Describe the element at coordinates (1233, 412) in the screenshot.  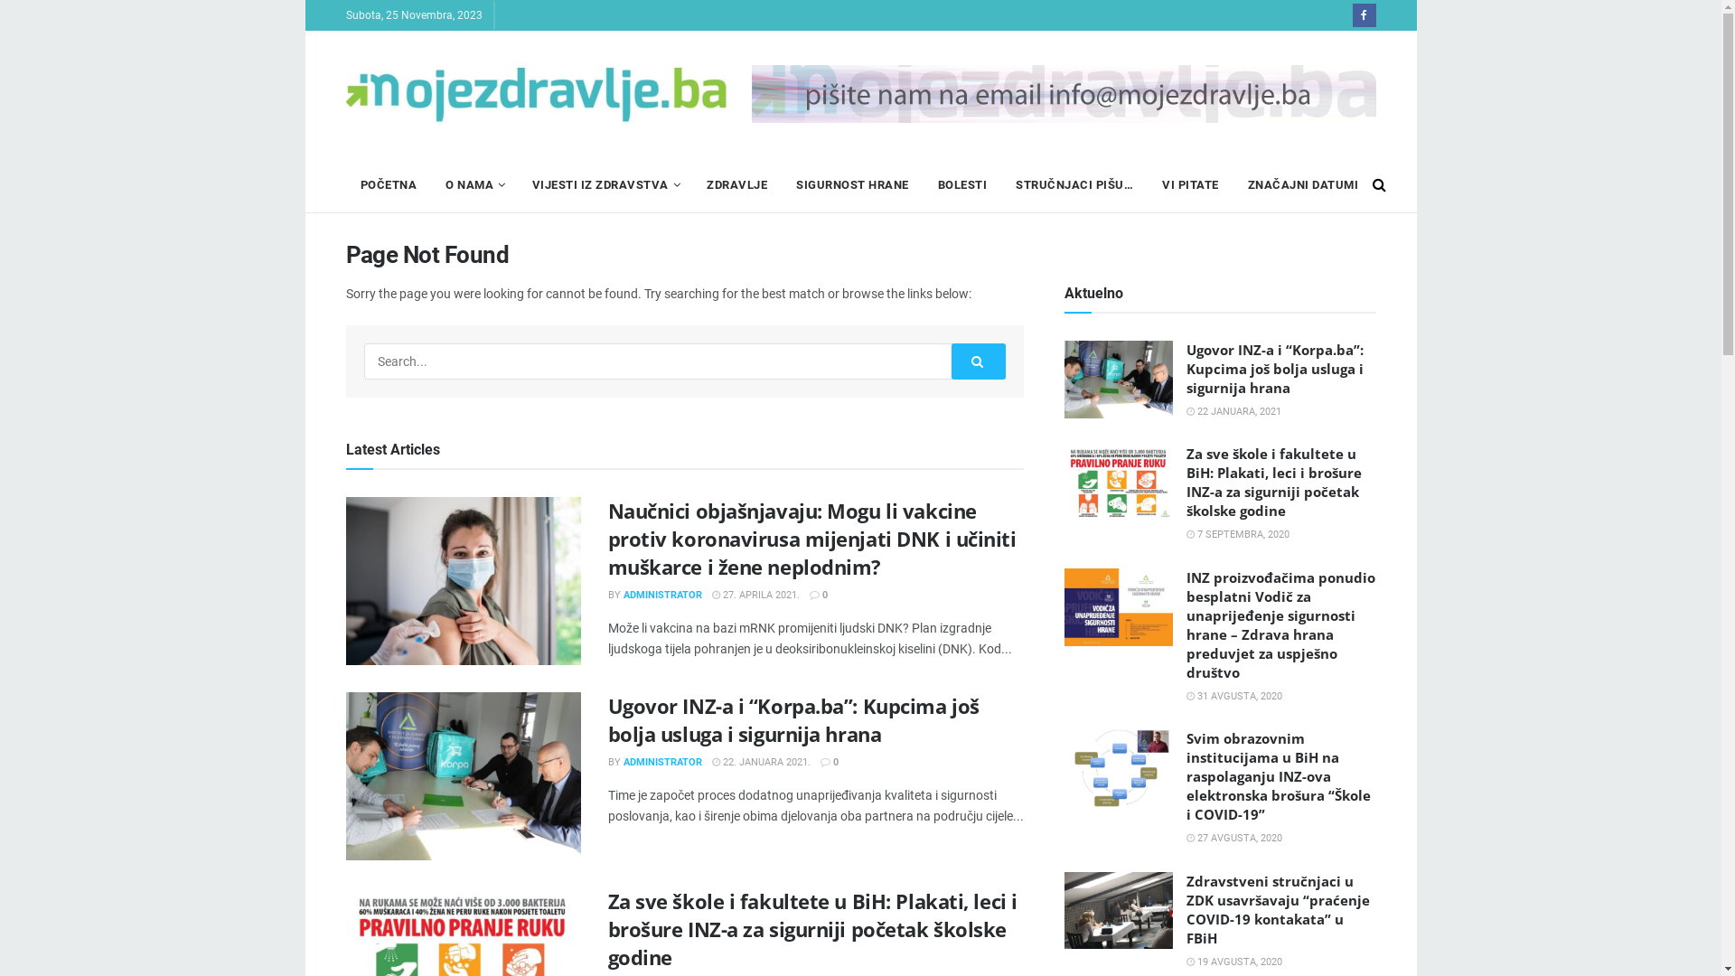
I see `22 JANUARA, 2021` at that location.